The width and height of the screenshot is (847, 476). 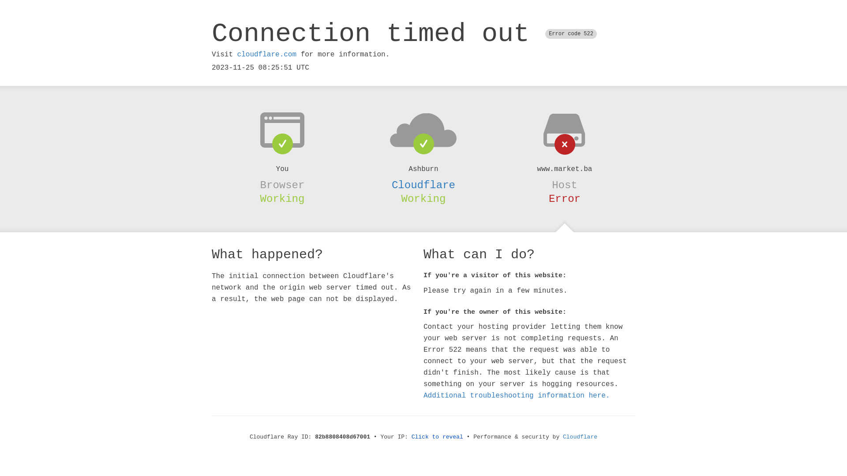 I want to click on Additional troubleshooting information here., so click(x=517, y=396).